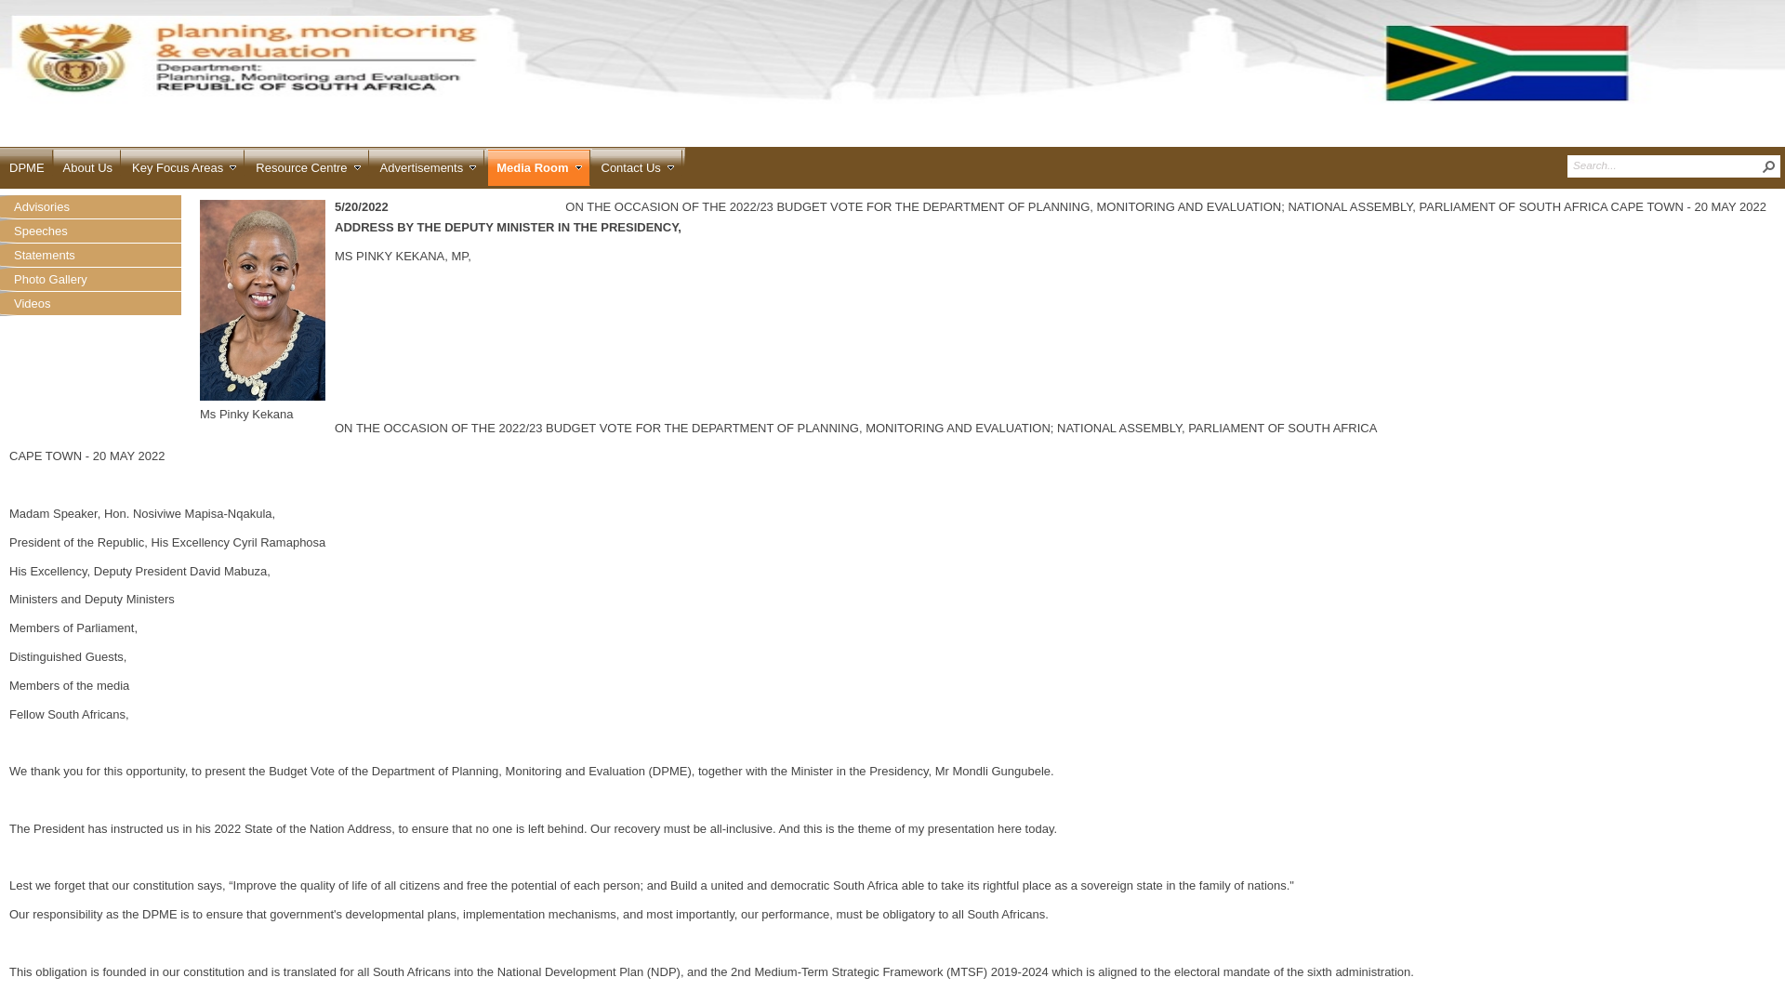  I want to click on About Us, so click(87, 162).